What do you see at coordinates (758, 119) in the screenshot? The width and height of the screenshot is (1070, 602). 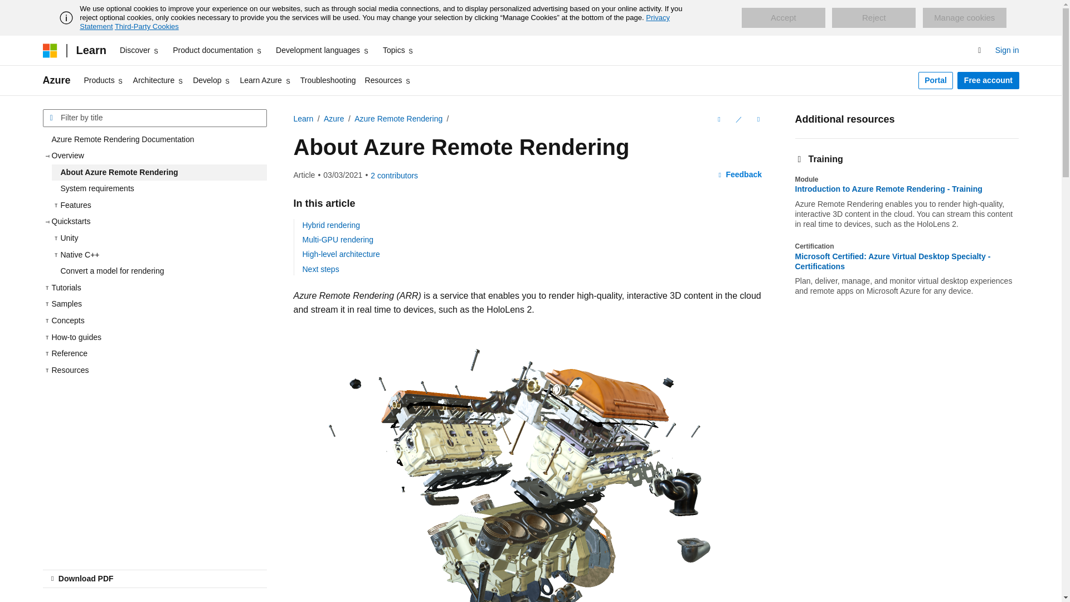 I see `More actions` at bounding box center [758, 119].